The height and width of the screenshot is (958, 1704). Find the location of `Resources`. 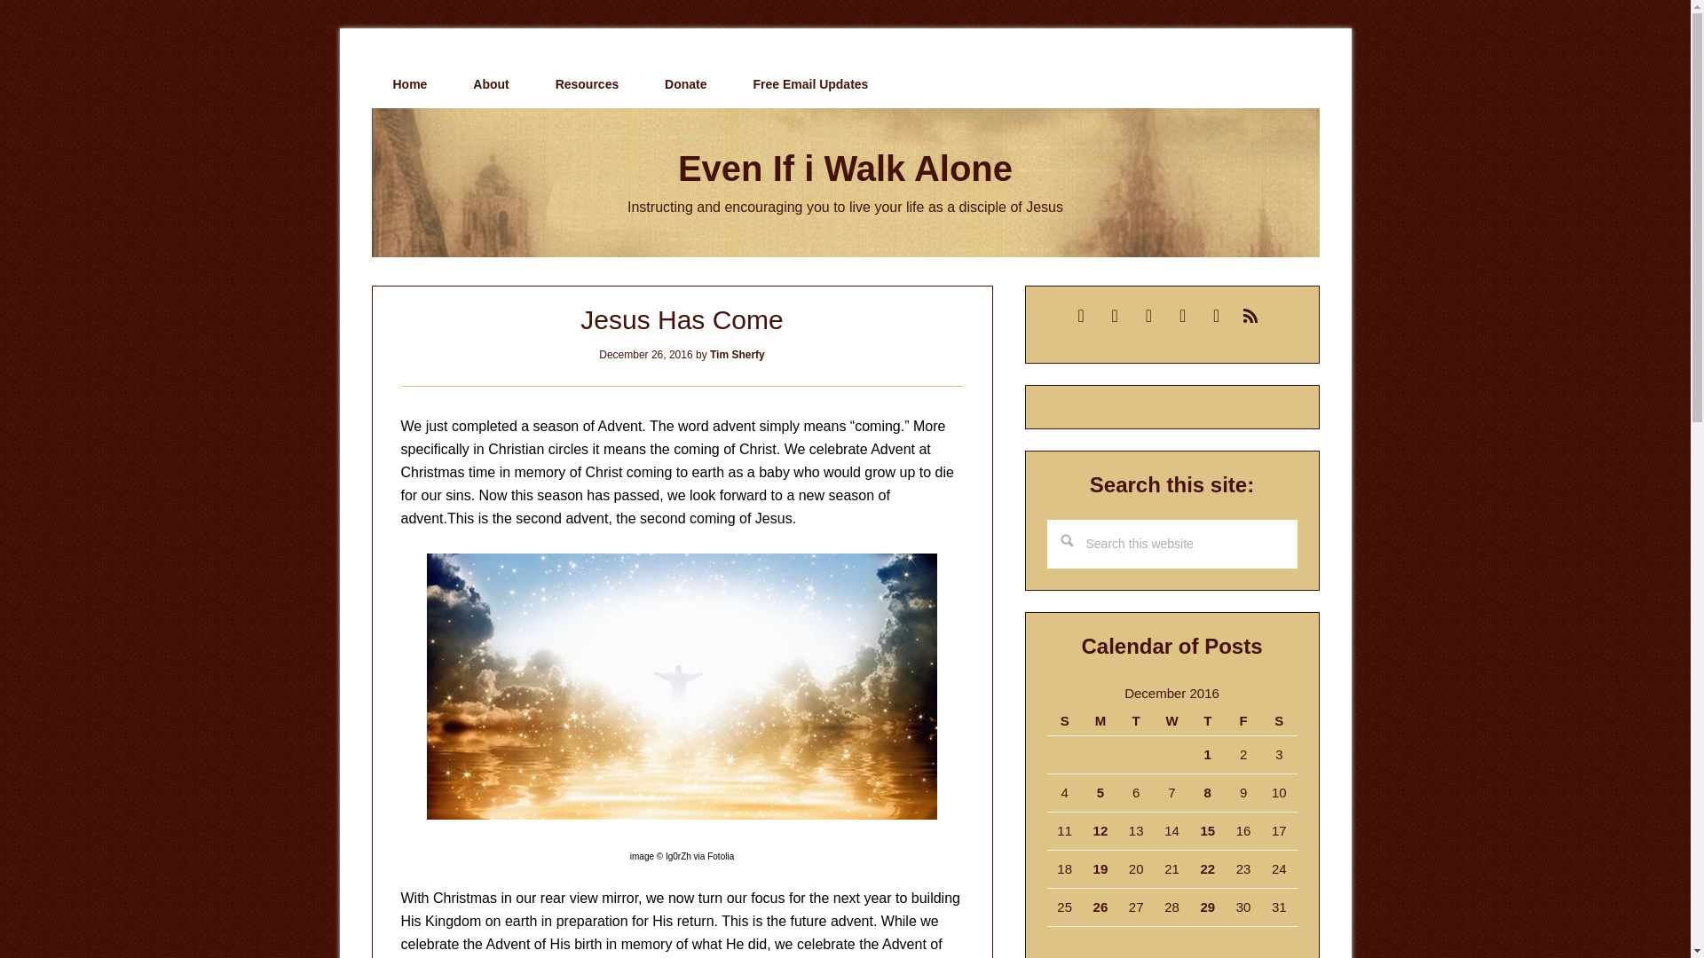

Resources is located at coordinates (588, 84).